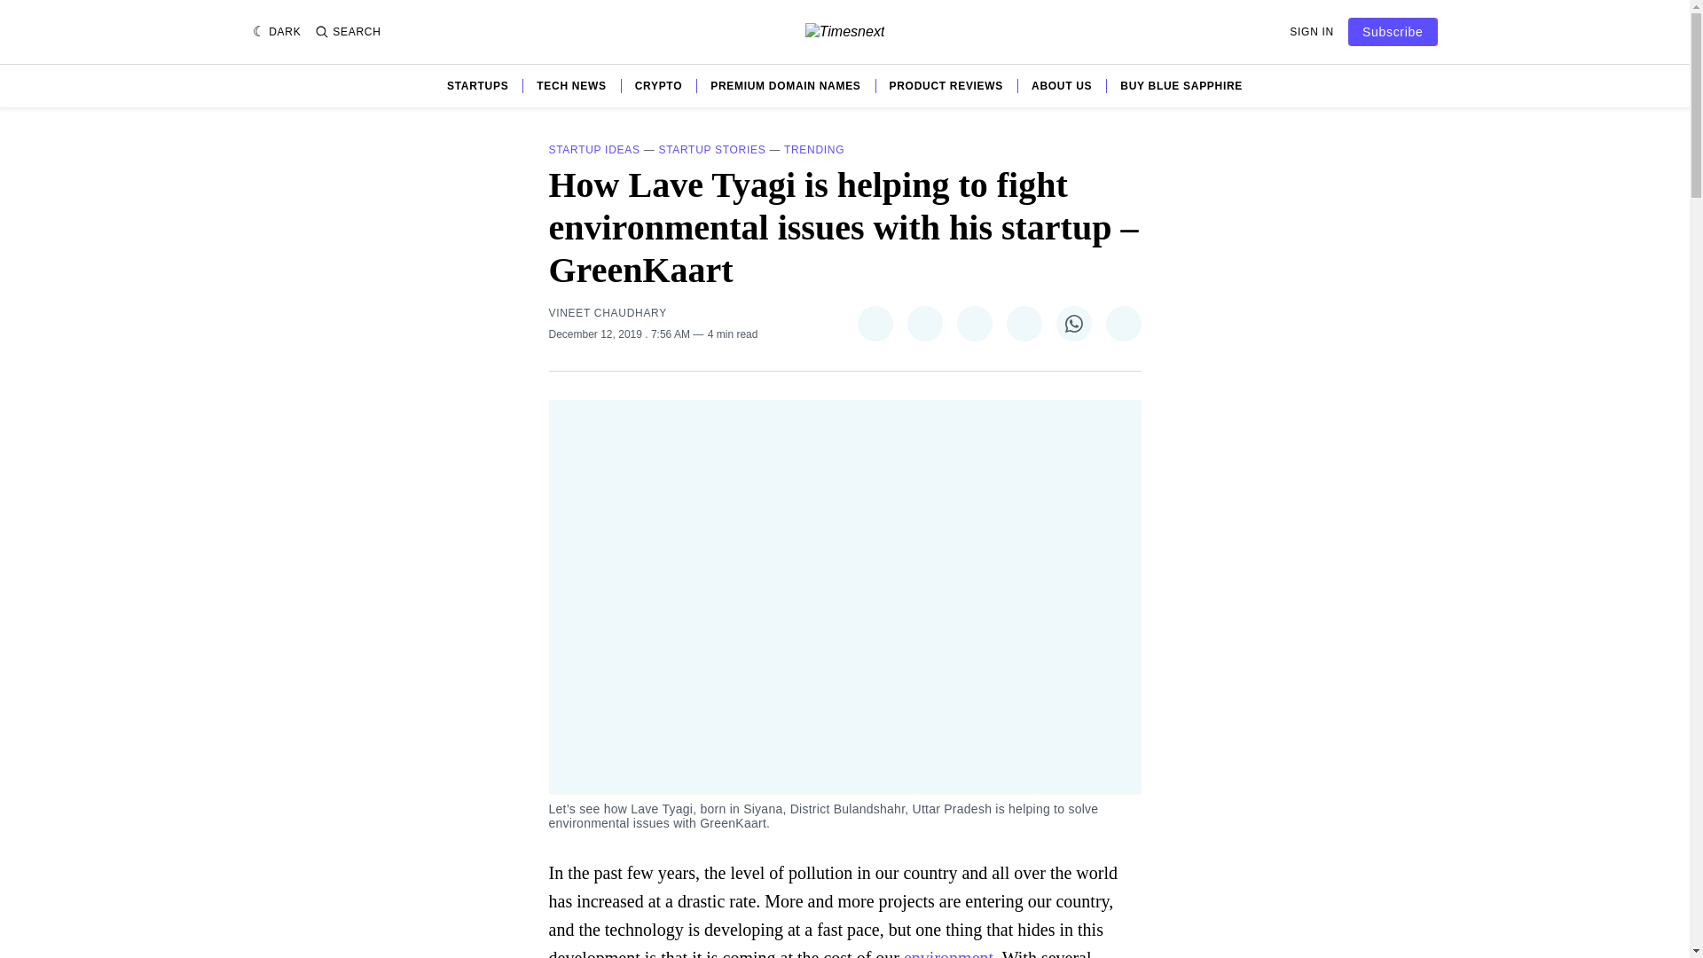  Describe the element at coordinates (348, 32) in the screenshot. I see `SEARCH` at that location.